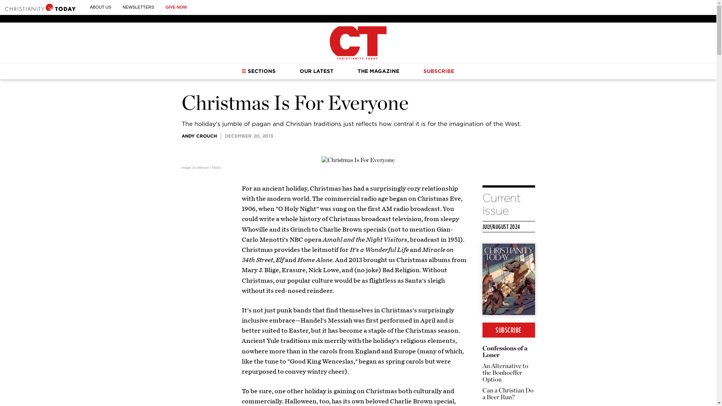 The width and height of the screenshot is (722, 406). Describe the element at coordinates (358, 160) in the screenshot. I see `Christmas Is For Everyone` at that location.